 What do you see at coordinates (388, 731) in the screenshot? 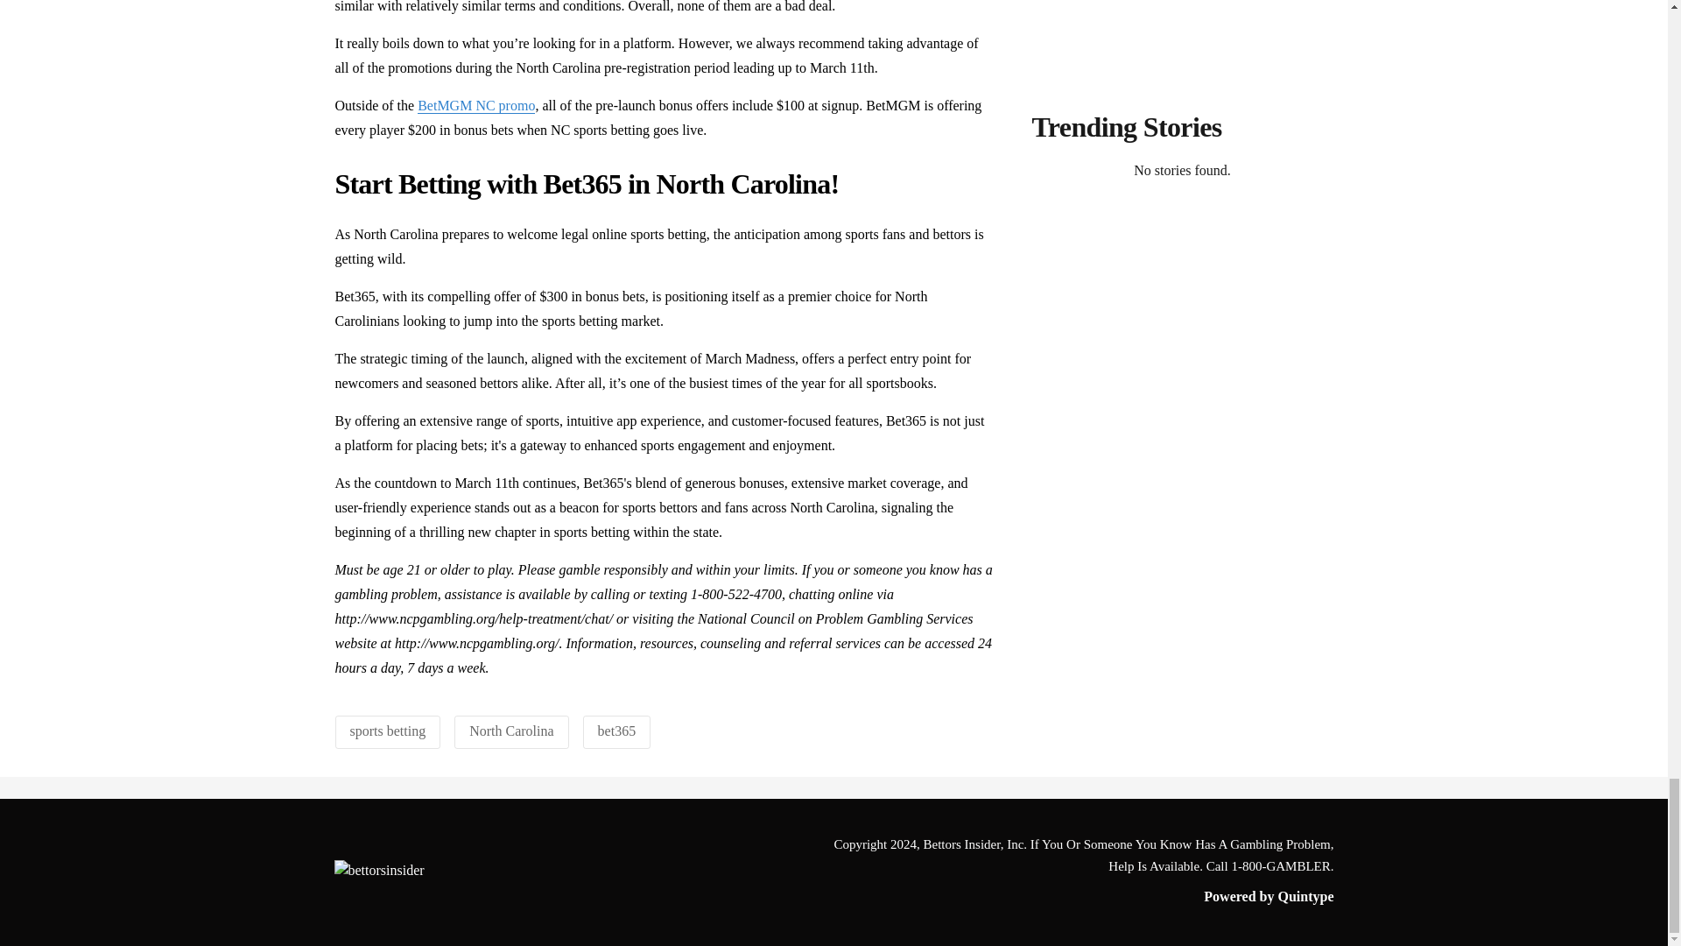
I see `sports betting` at bounding box center [388, 731].